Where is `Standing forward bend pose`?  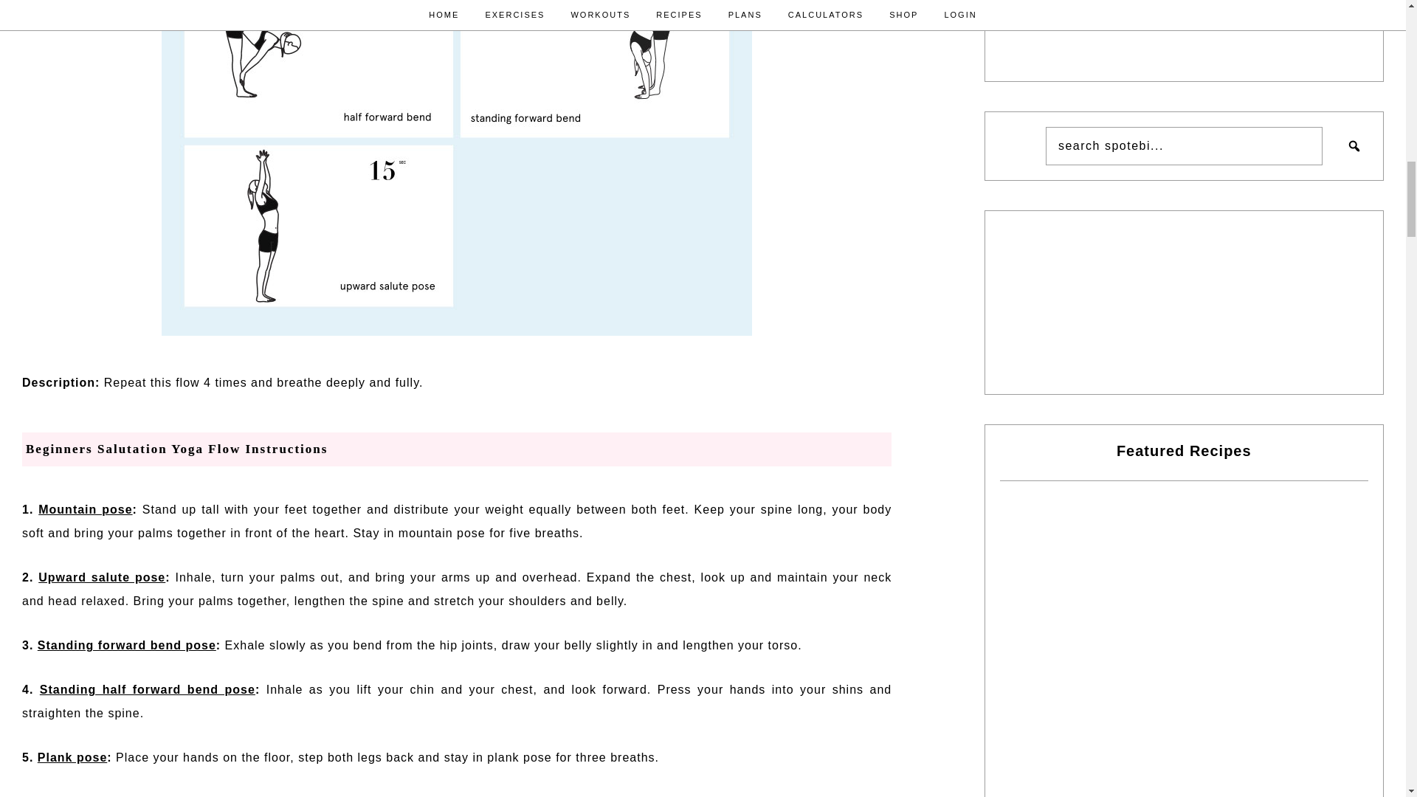 Standing forward bend pose is located at coordinates (127, 645).